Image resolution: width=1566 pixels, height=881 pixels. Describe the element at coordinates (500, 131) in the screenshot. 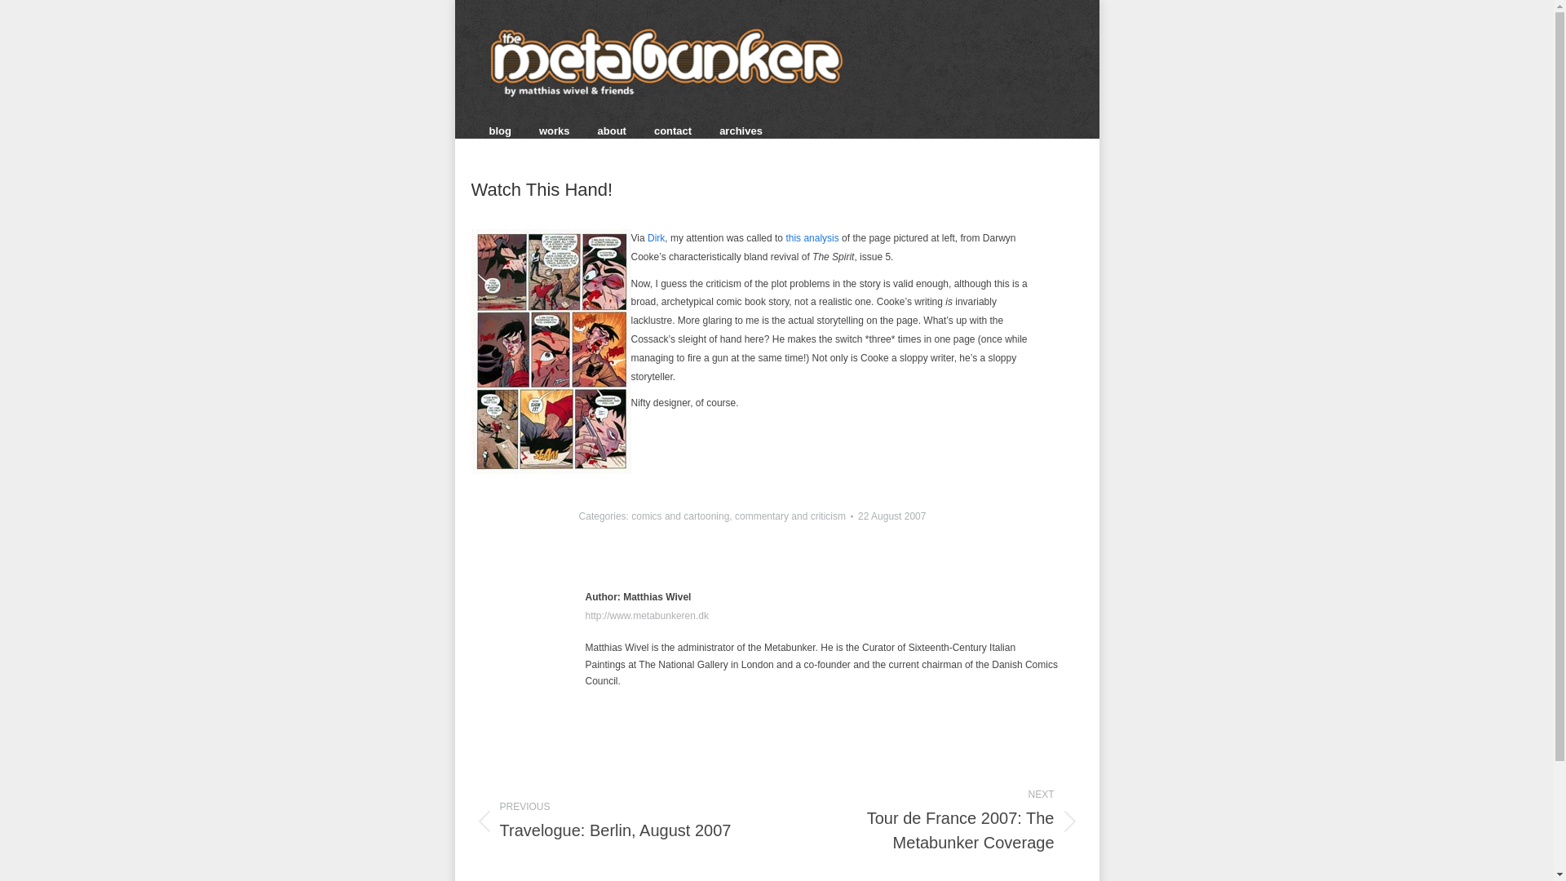

I see `contact` at that location.